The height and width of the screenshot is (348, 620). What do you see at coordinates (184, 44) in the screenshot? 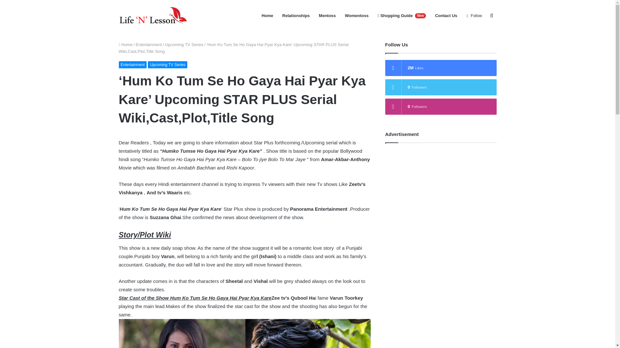
I see `Upcoming TV Series` at bounding box center [184, 44].